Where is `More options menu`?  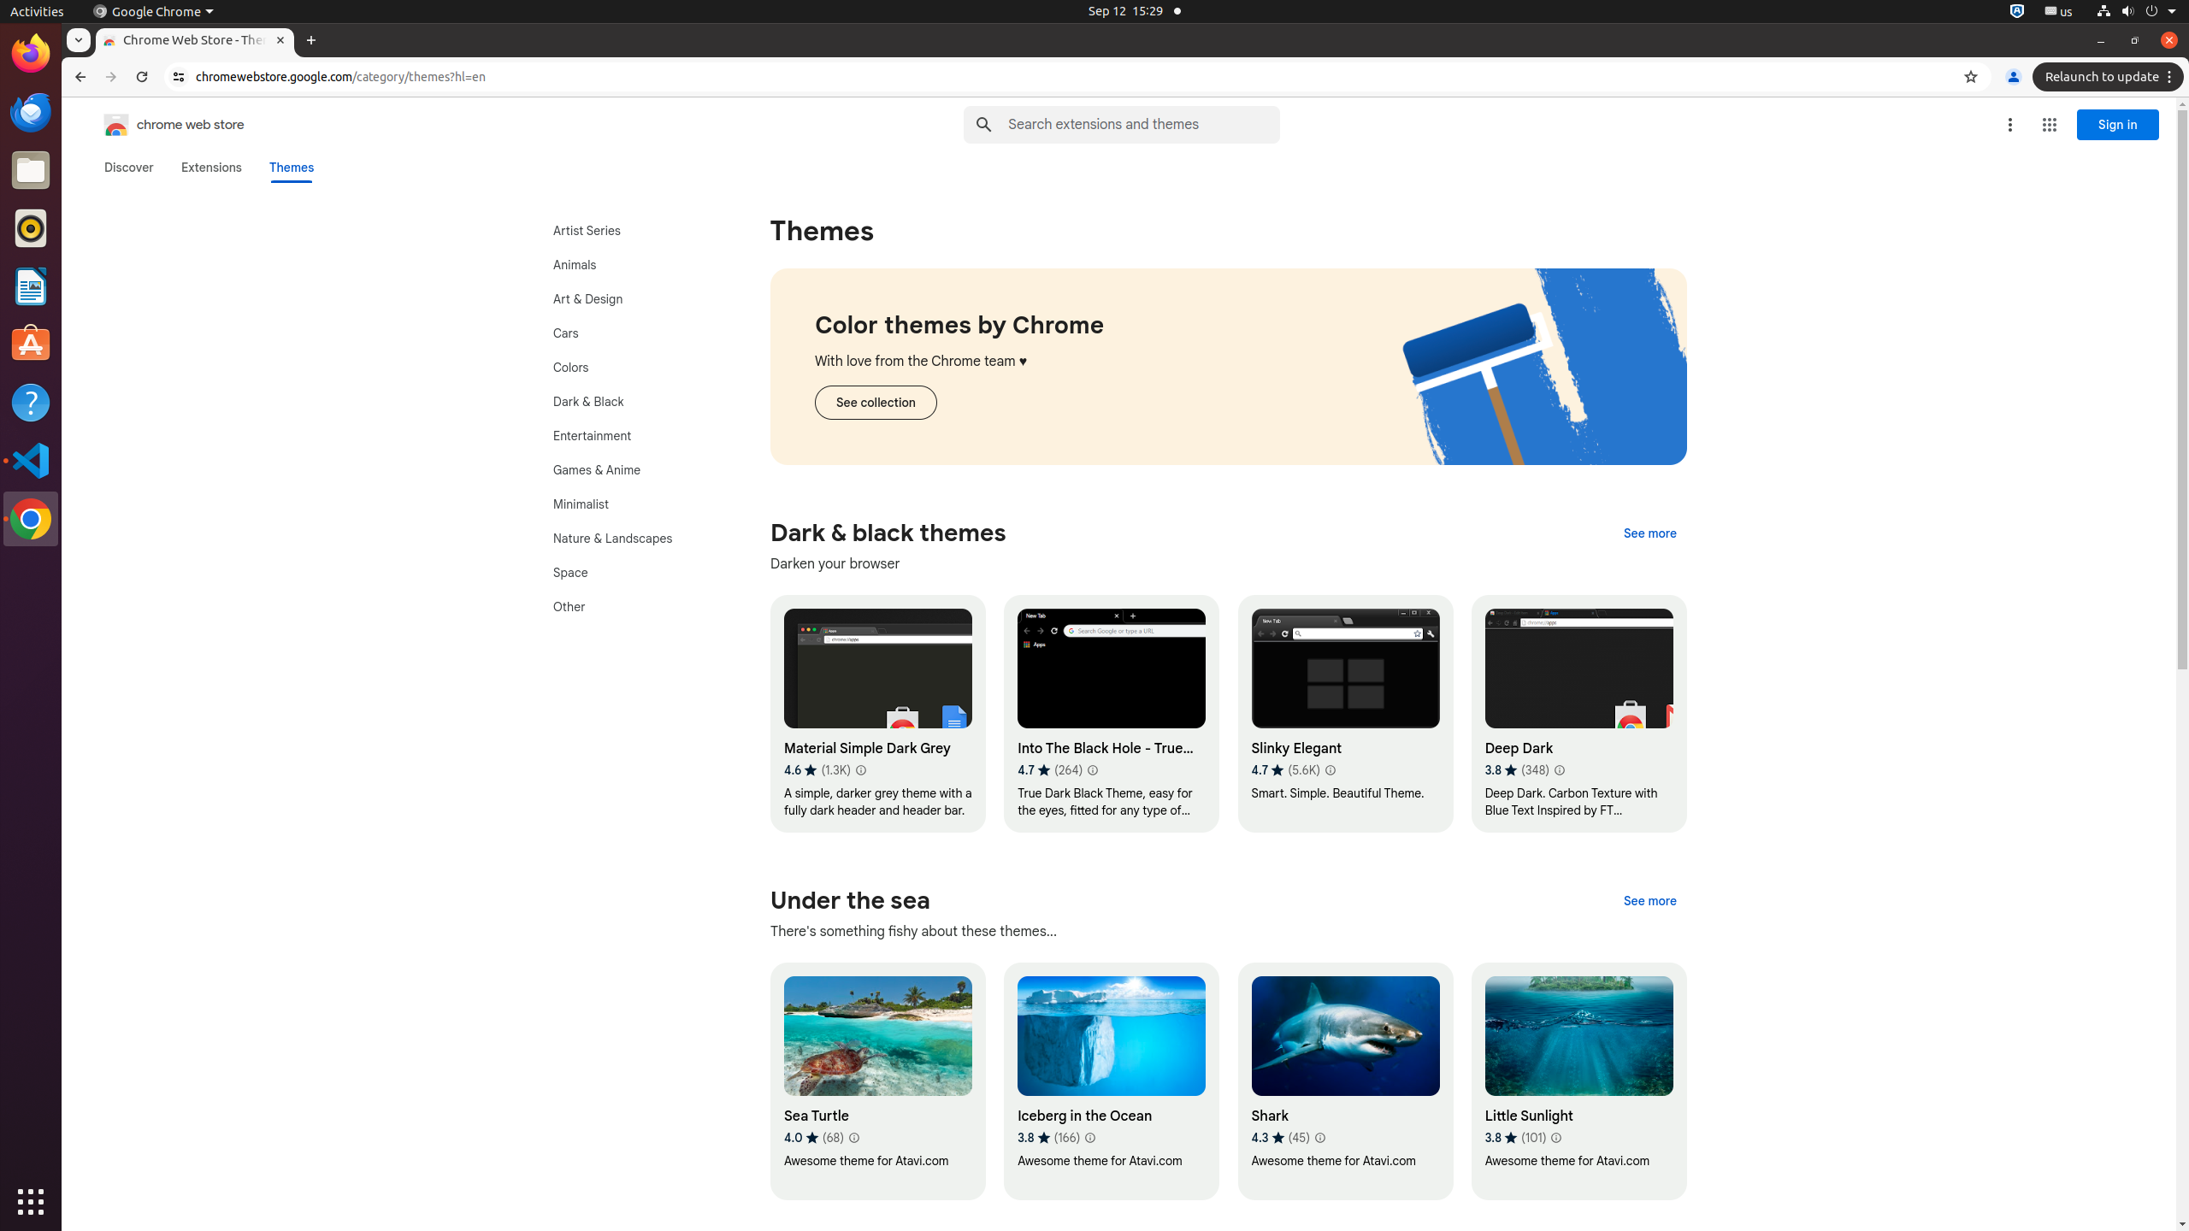 More options menu is located at coordinates (2010, 125).